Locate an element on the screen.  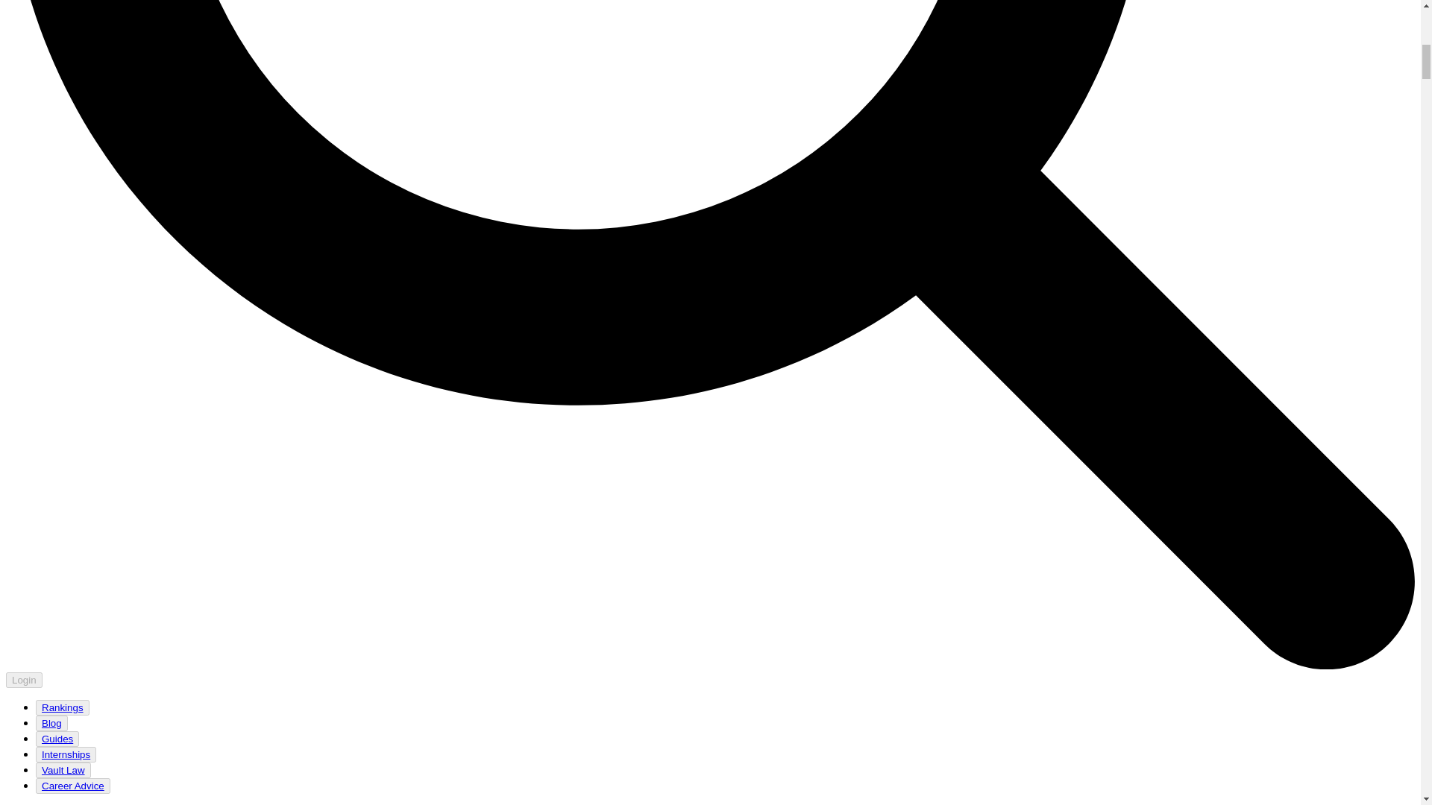
Vault Law is located at coordinates (63, 771).